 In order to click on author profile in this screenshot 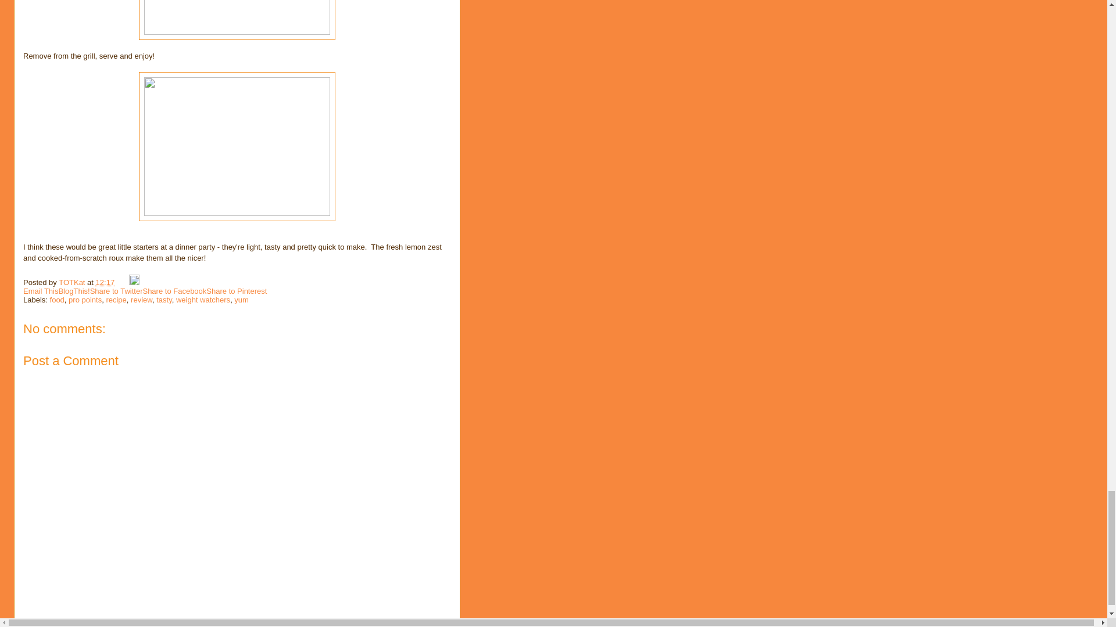, I will do `click(73, 282)`.